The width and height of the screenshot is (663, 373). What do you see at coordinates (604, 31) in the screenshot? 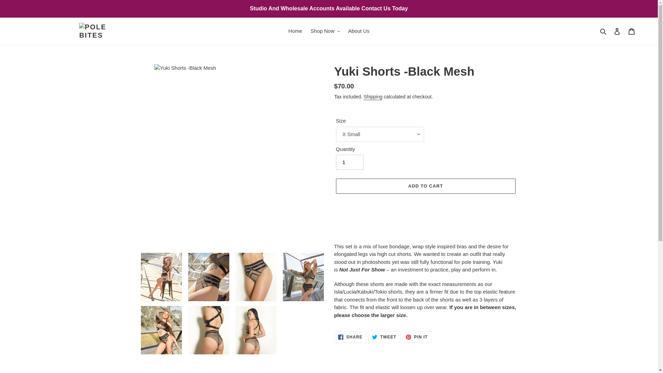
I see `Search` at bounding box center [604, 31].